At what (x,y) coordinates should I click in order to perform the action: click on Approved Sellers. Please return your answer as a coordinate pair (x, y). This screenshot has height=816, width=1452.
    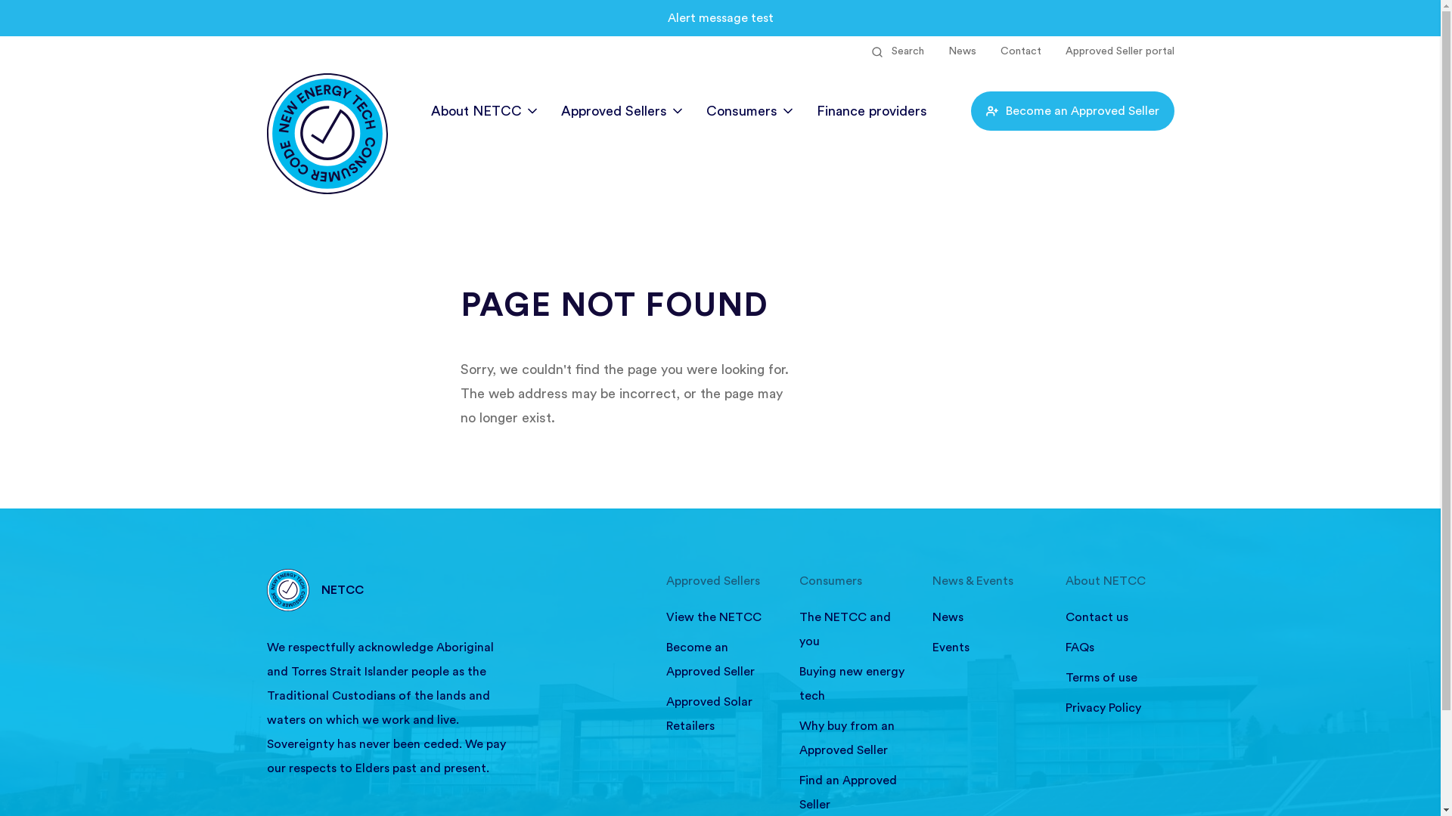
    Looking at the image, I should click on (622, 111).